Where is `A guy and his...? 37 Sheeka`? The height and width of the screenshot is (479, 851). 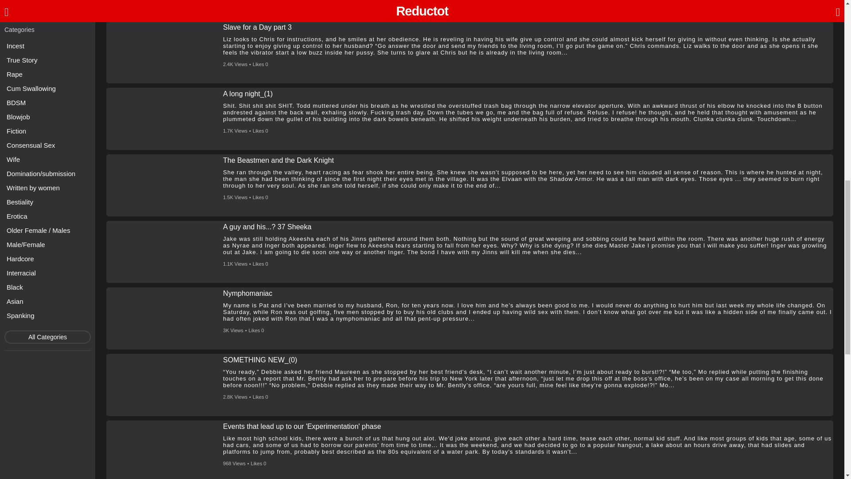 A guy and his...? 37 Sheeka is located at coordinates (267, 227).